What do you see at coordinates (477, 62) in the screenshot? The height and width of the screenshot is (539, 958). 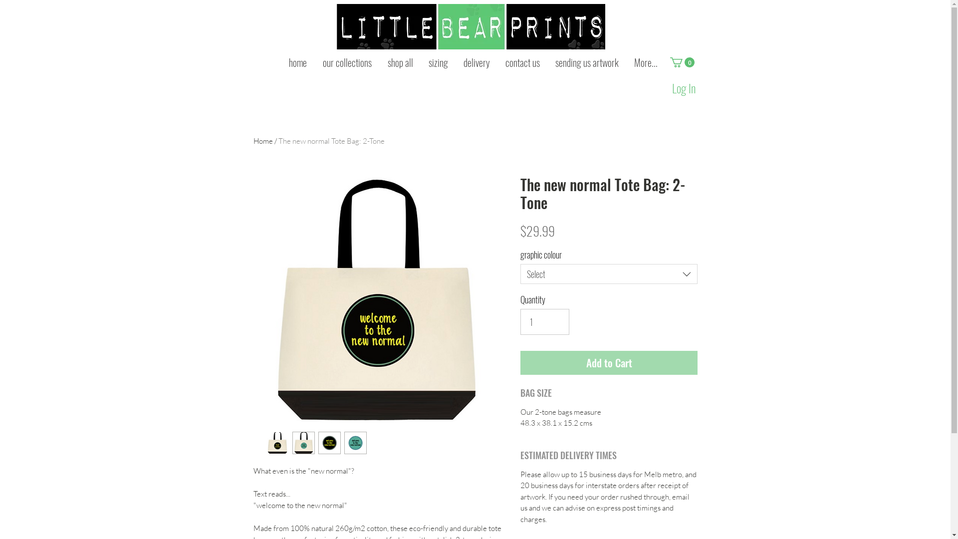 I see `delivery` at bounding box center [477, 62].